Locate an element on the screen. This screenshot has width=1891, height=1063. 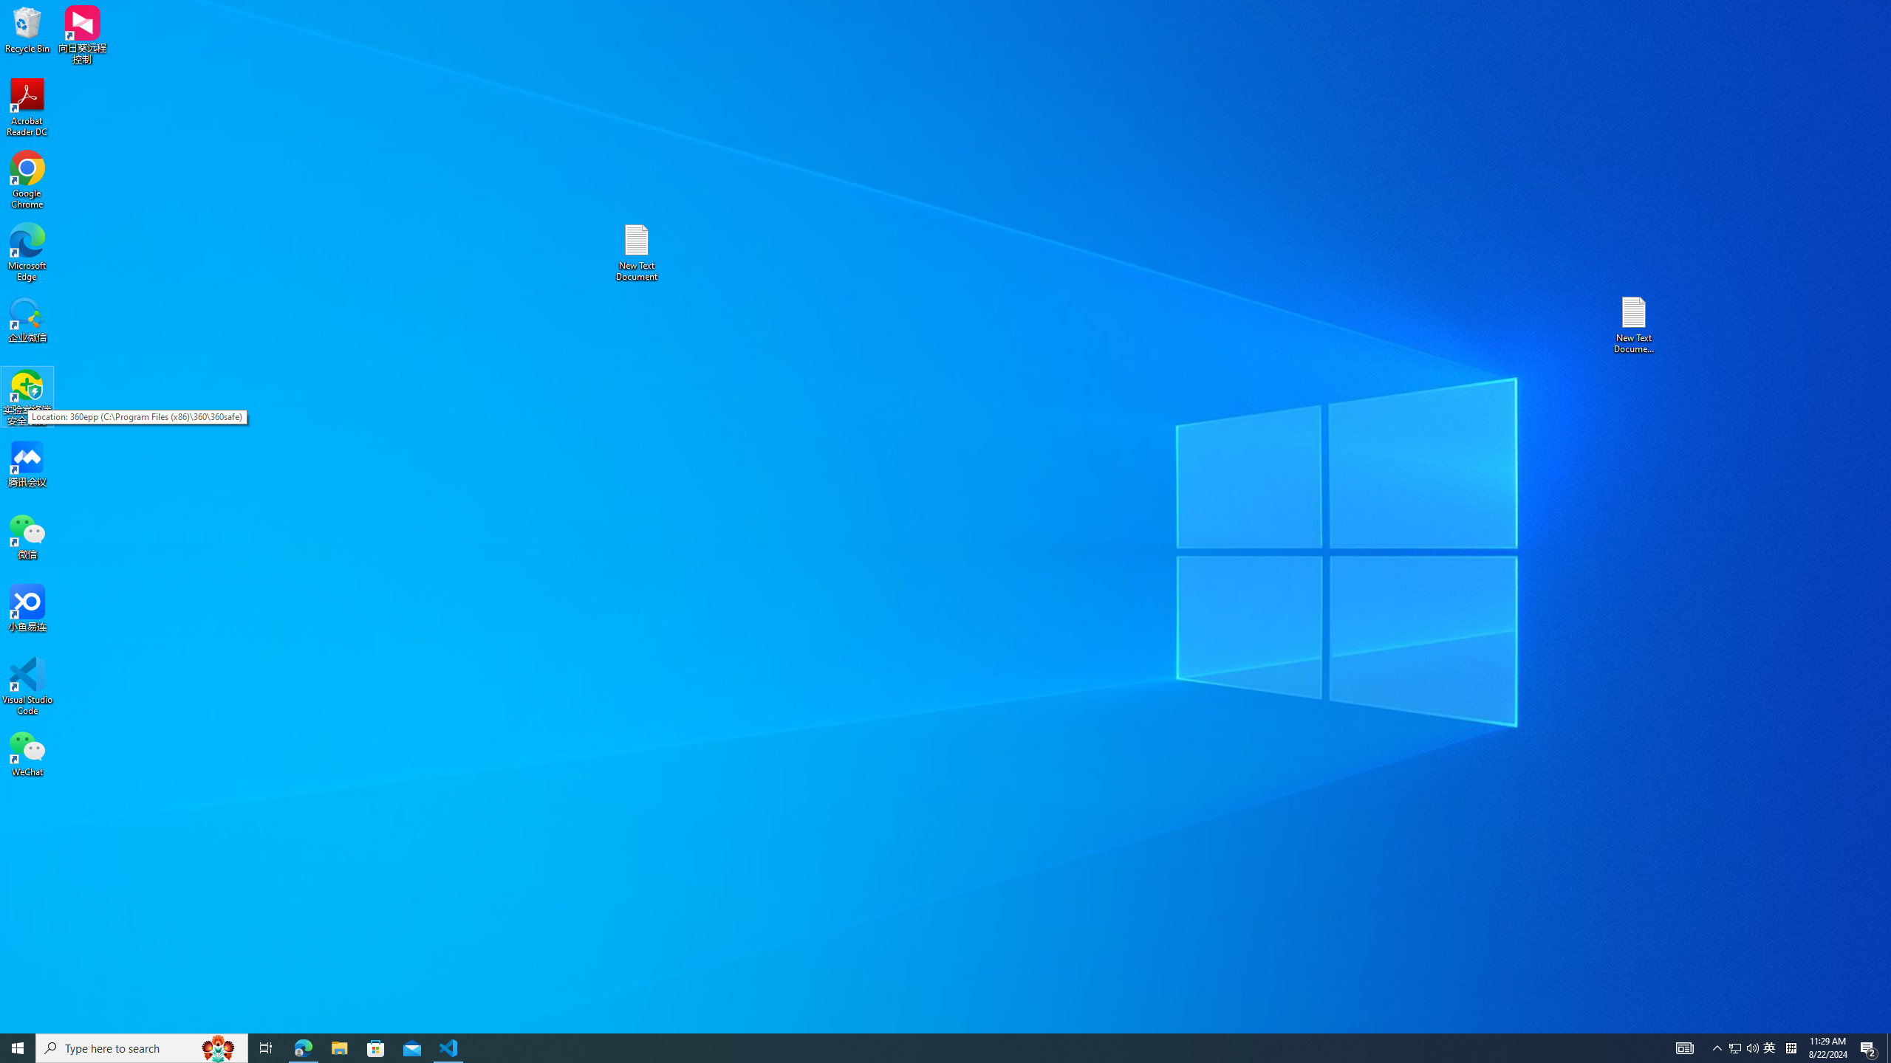
Q2790: 100% is located at coordinates (1752, 1048).